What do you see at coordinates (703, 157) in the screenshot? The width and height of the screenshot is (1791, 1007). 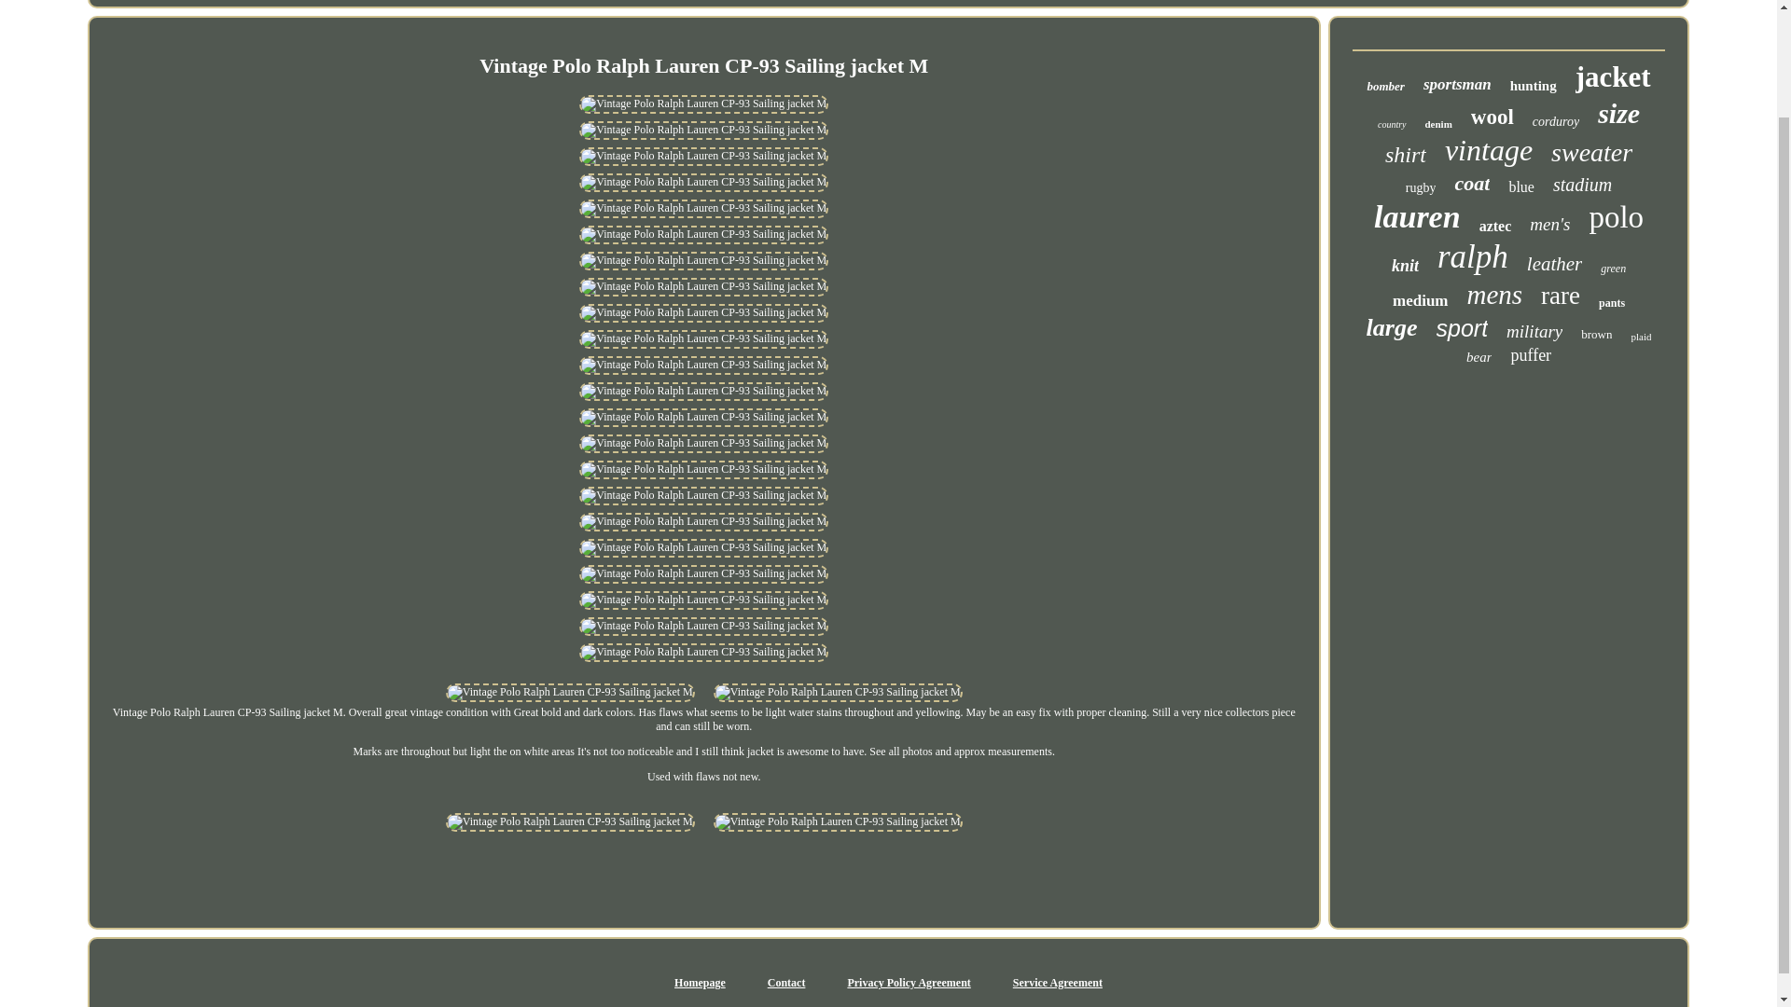 I see `Vintage Polo Ralph Lauren CP-93 Sailing jacket M` at bounding box center [703, 157].